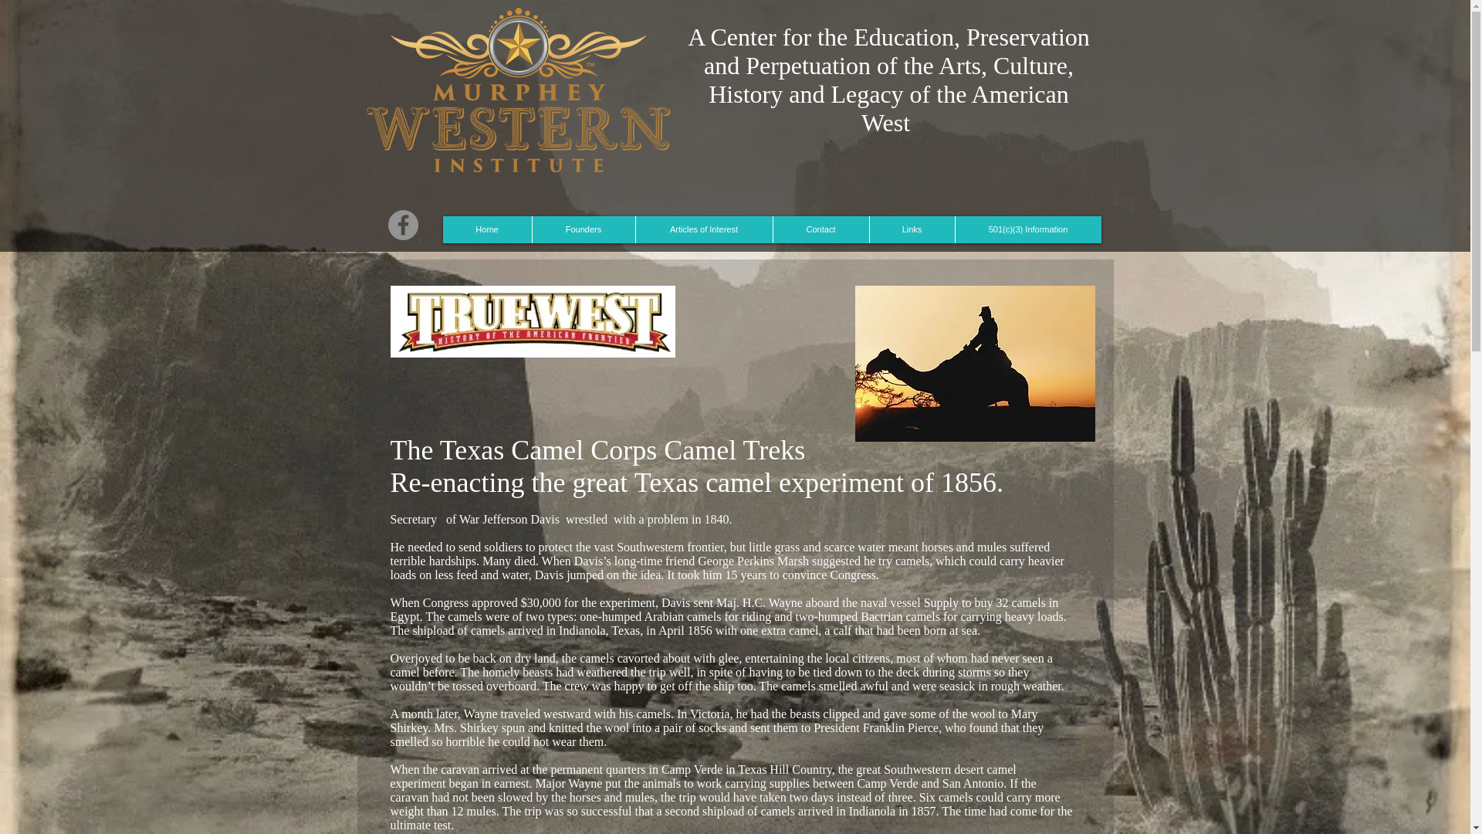  What do you see at coordinates (820, 229) in the screenshot?
I see `Contact` at bounding box center [820, 229].